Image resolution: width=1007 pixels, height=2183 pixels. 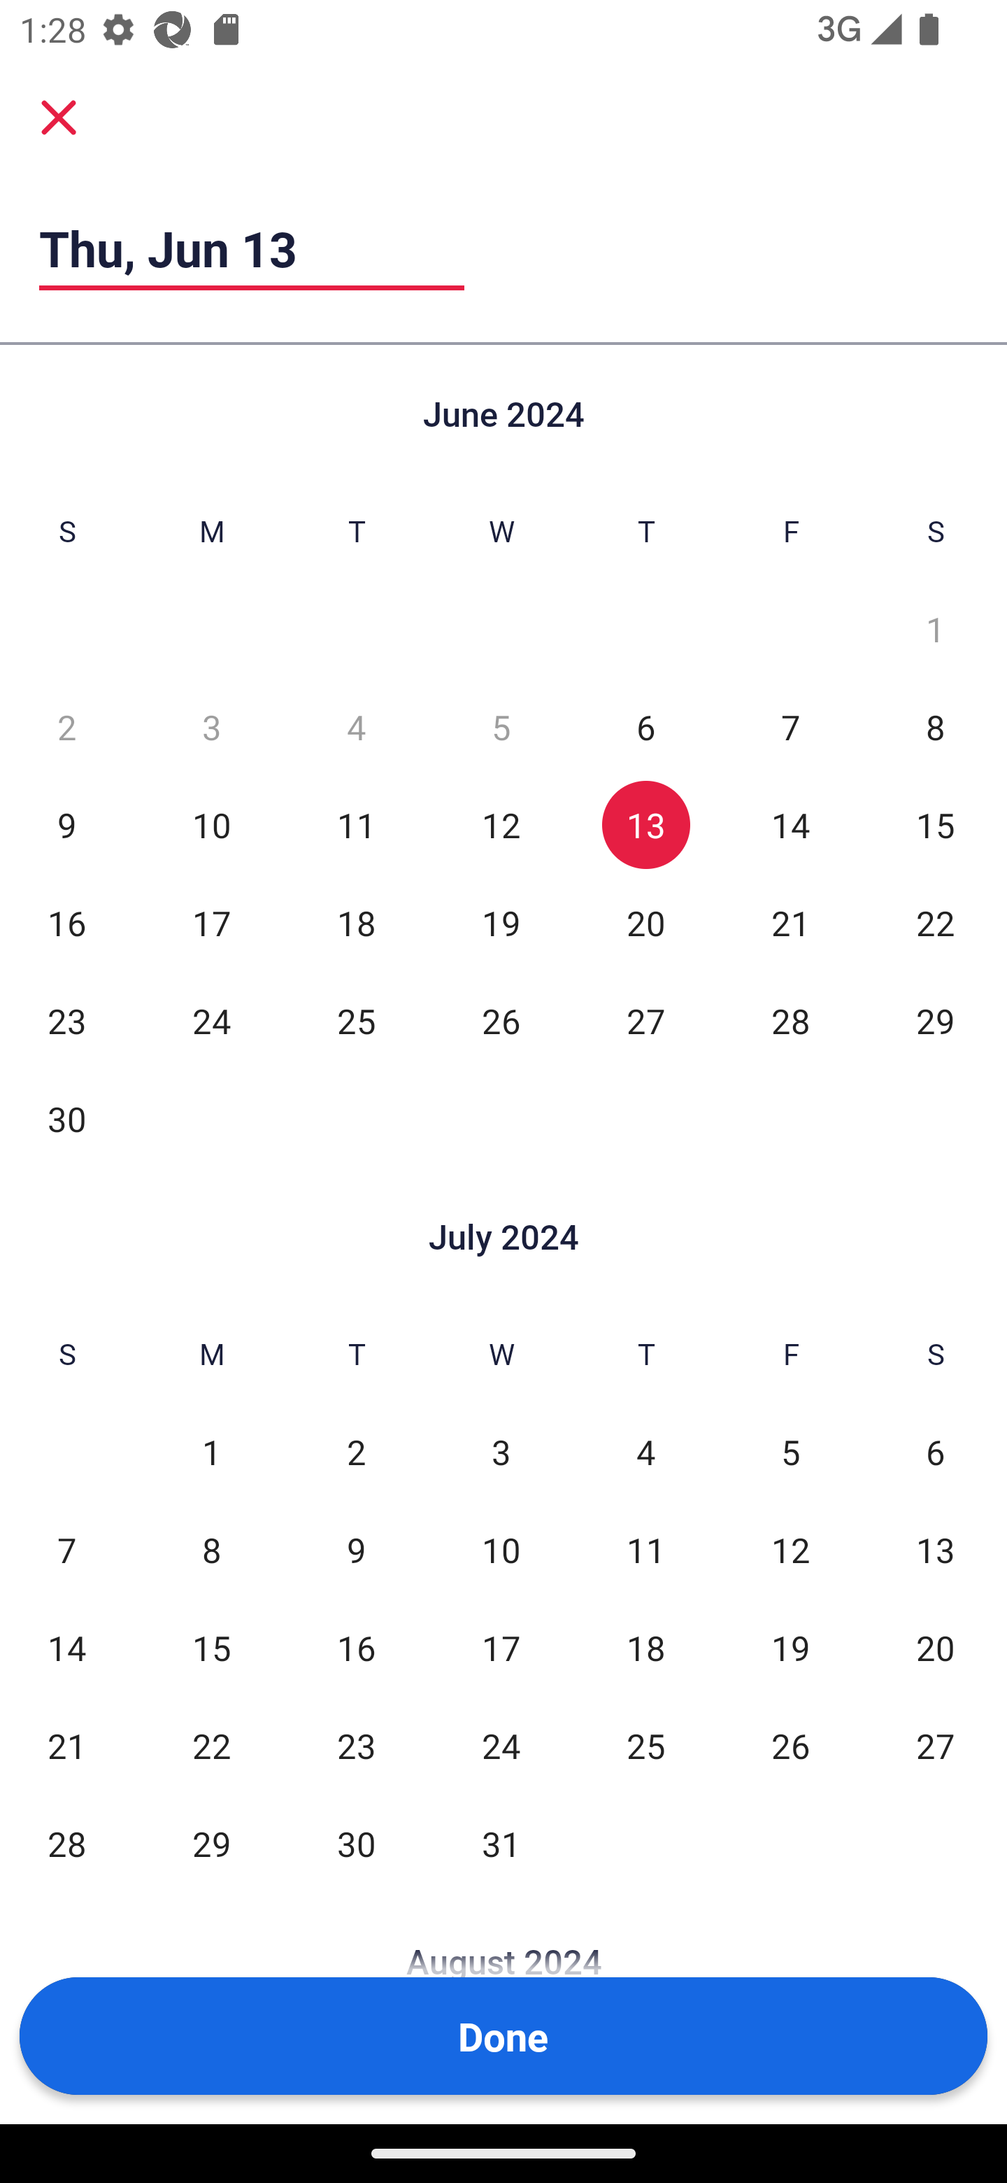 What do you see at coordinates (645, 1745) in the screenshot?
I see `25 Thu, Jul 25, Not Selected` at bounding box center [645, 1745].